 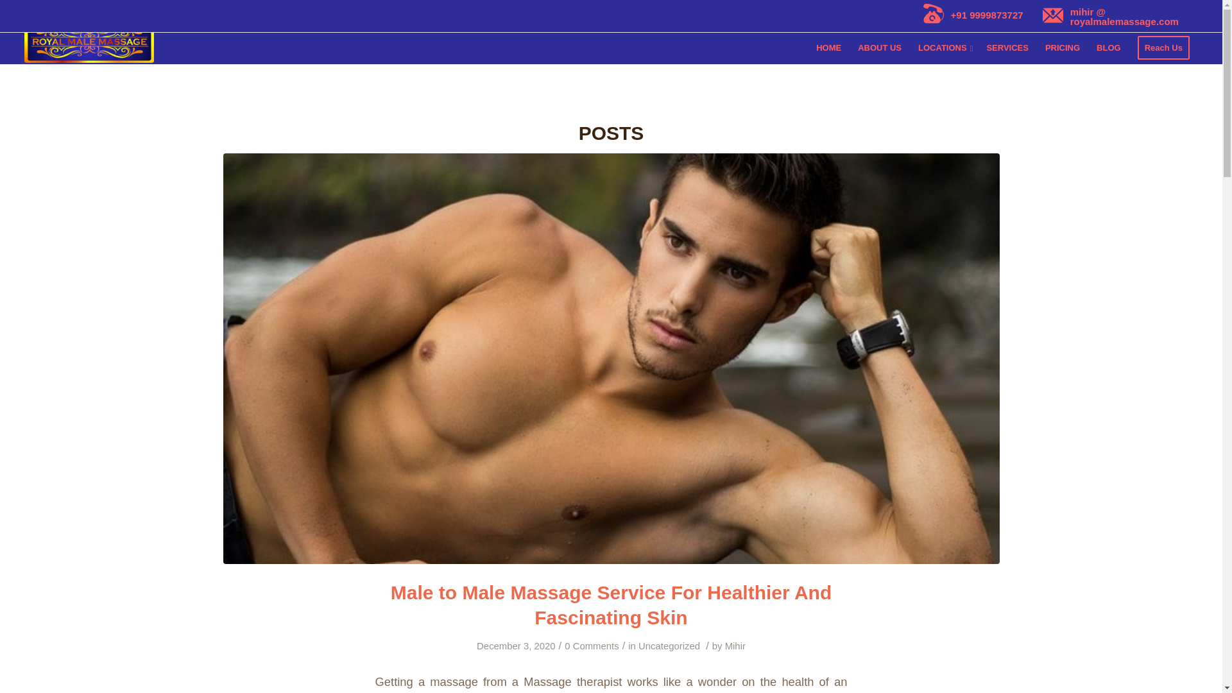 What do you see at coordinates (944, 47) in the screenshot?
I see `LOCATIONS` at bounding box center [944, 47].